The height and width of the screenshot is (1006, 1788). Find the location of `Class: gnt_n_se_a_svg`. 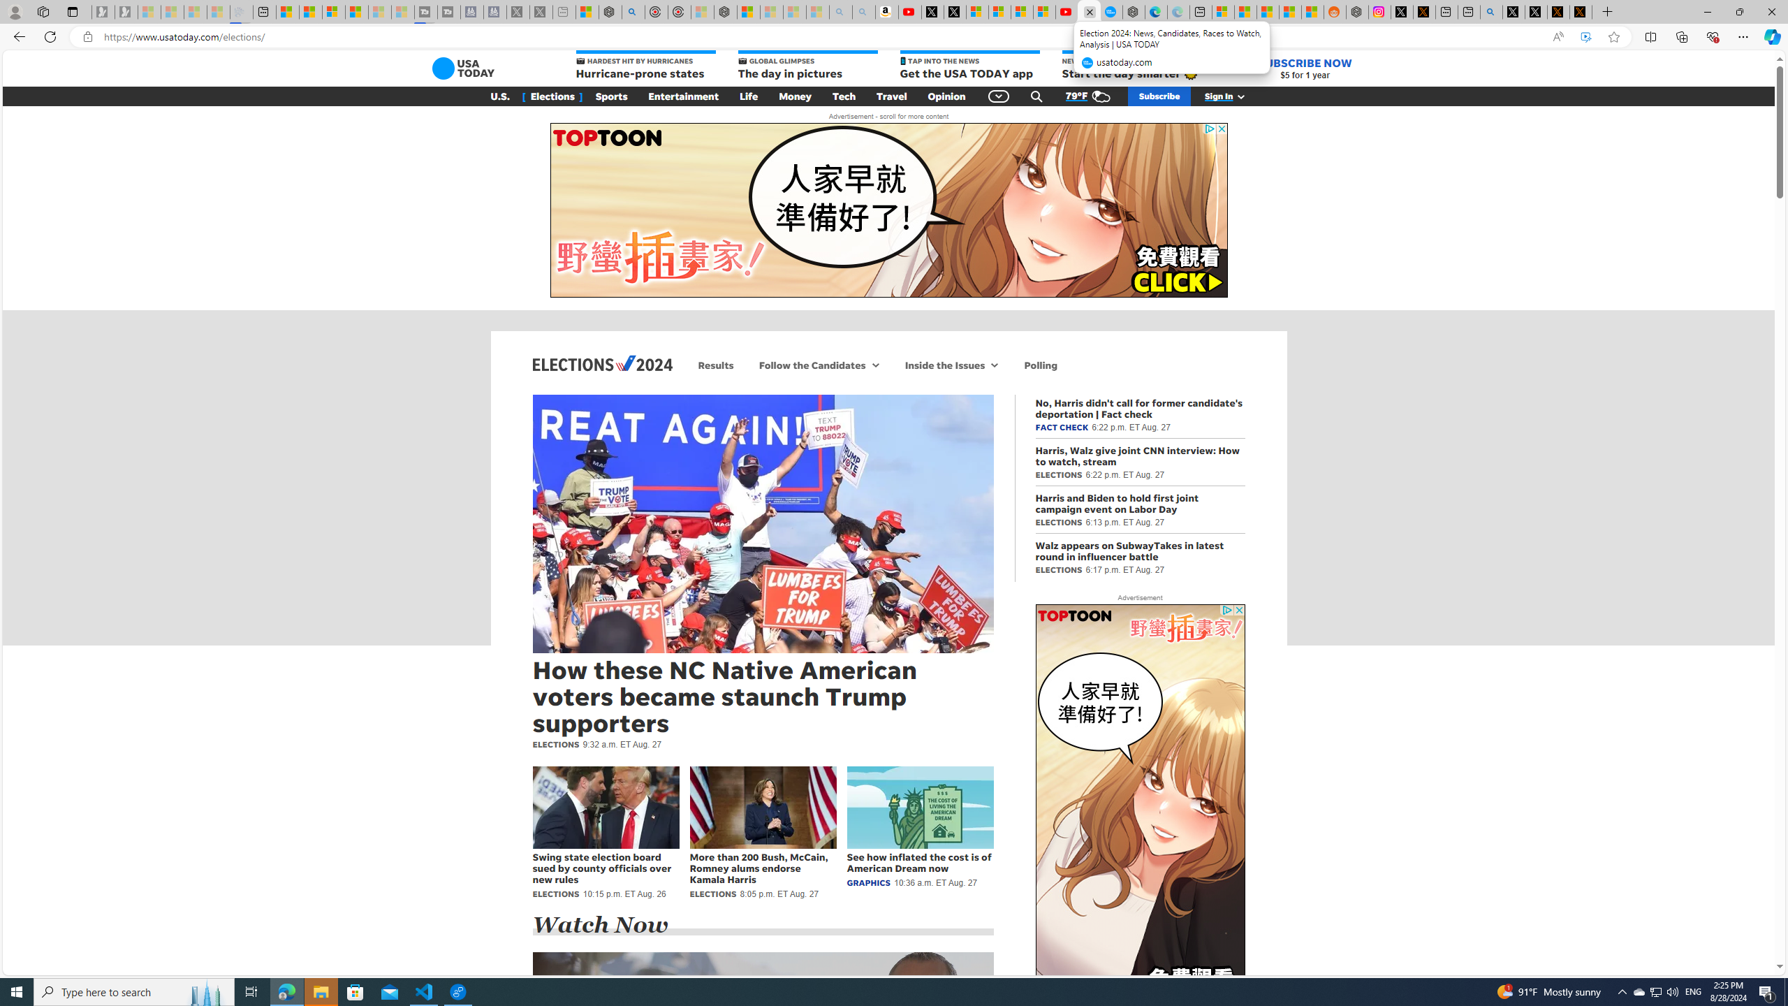

Class: gnt_n_se_a_svg is located at coordinates (1036, 96).